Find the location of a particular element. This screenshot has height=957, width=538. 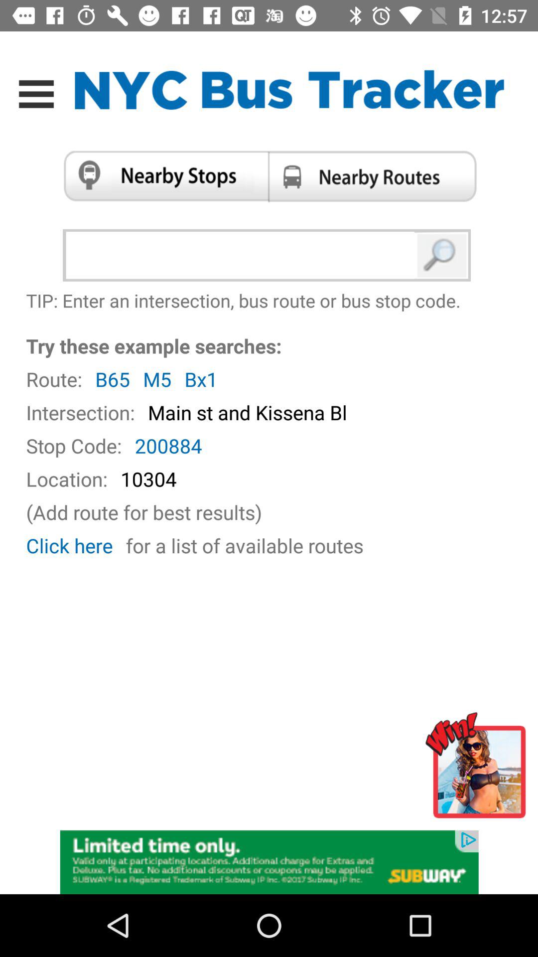

search bar is located at coordinates (243, 255).